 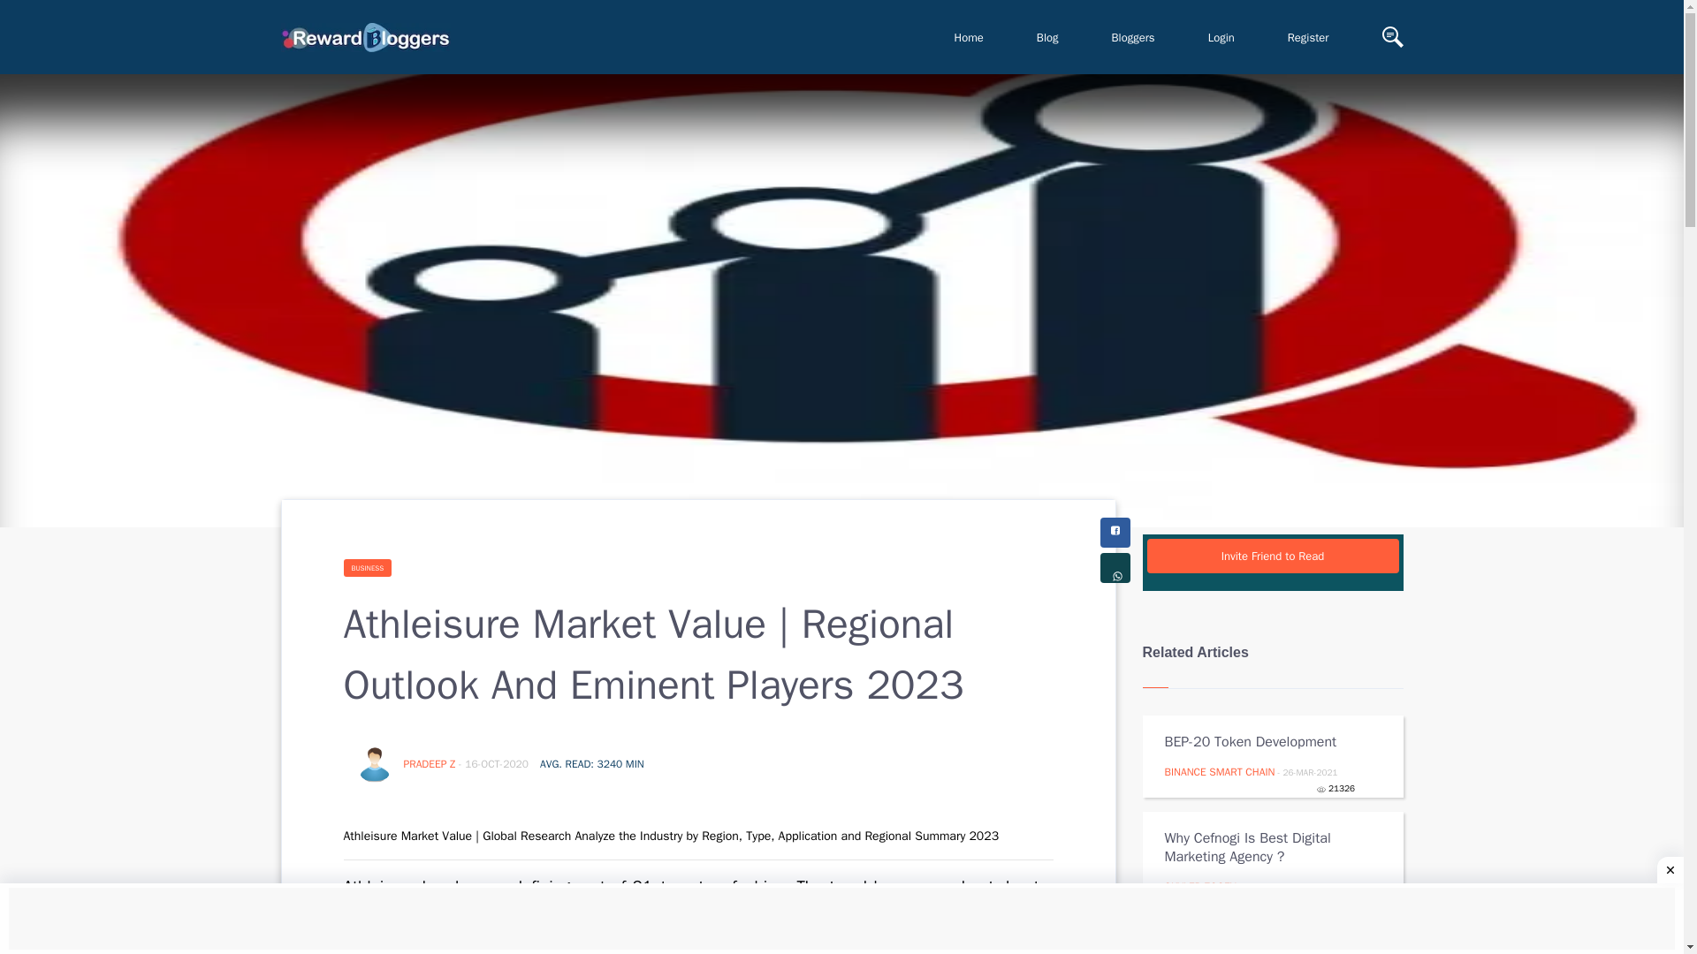 What do you see at coordinates (1308, 37) in the screenshot?
I see `Register` at bounding box center [1308, 37].